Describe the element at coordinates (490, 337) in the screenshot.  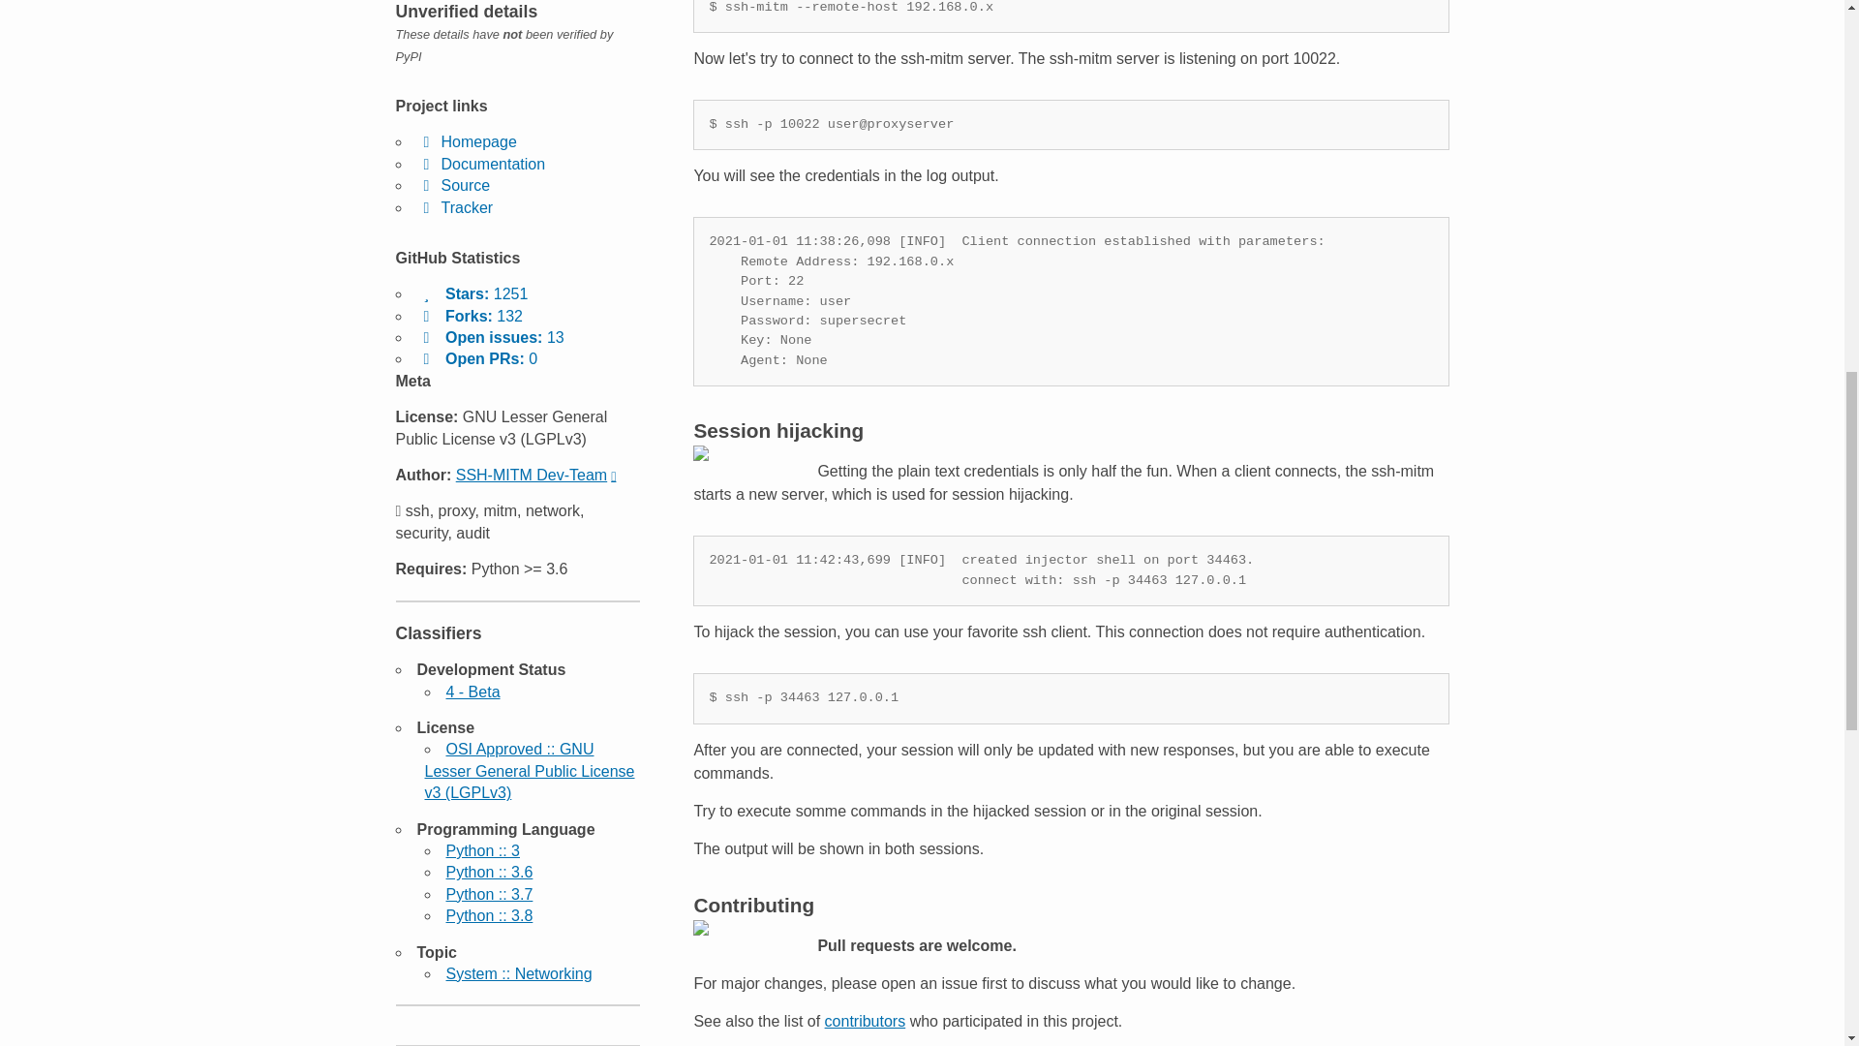
I see `Open issues: 13` at that location.